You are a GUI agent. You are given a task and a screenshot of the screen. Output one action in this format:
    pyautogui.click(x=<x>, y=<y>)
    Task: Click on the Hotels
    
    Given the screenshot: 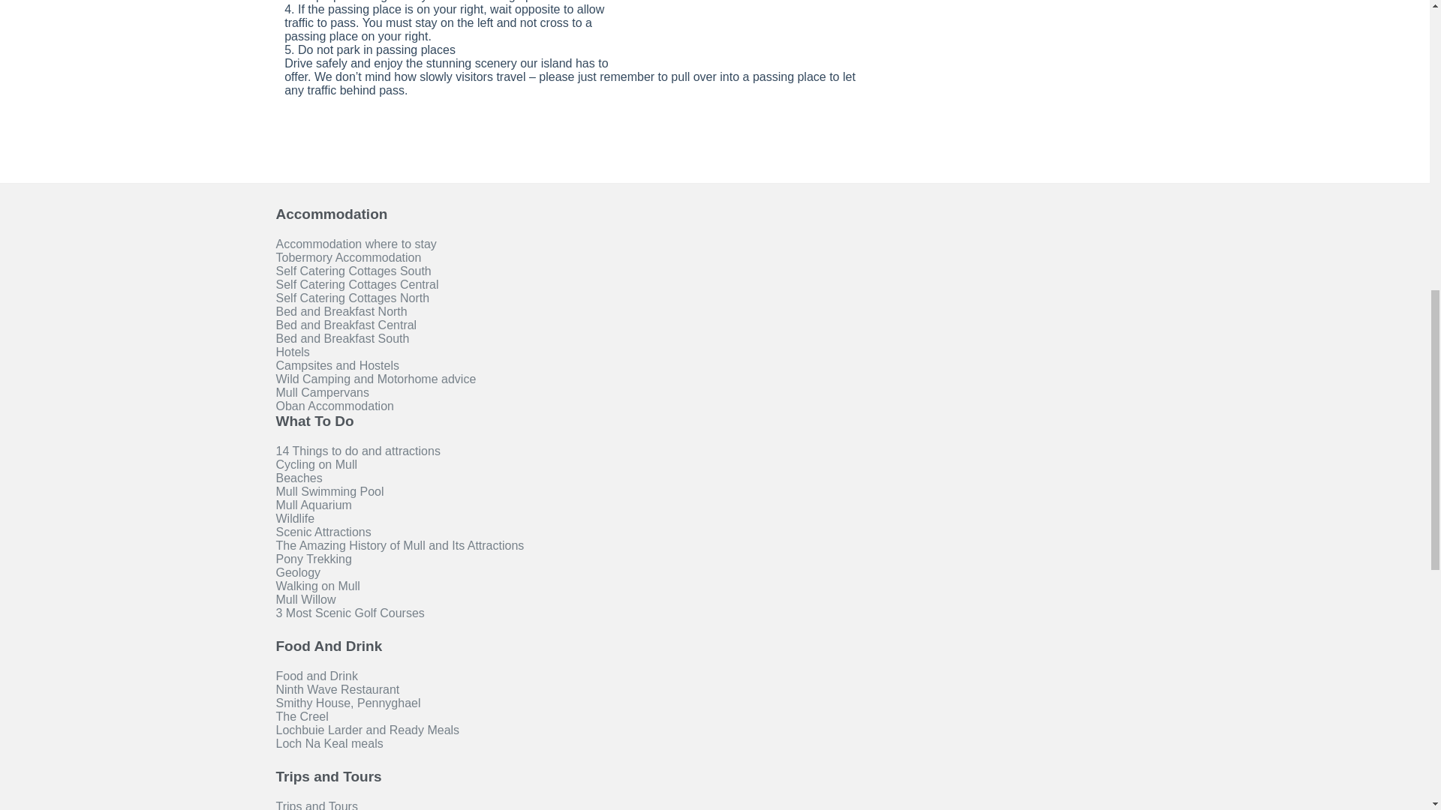 What is the action you would take?
    pyautogui.click(x=293, y=352)
    